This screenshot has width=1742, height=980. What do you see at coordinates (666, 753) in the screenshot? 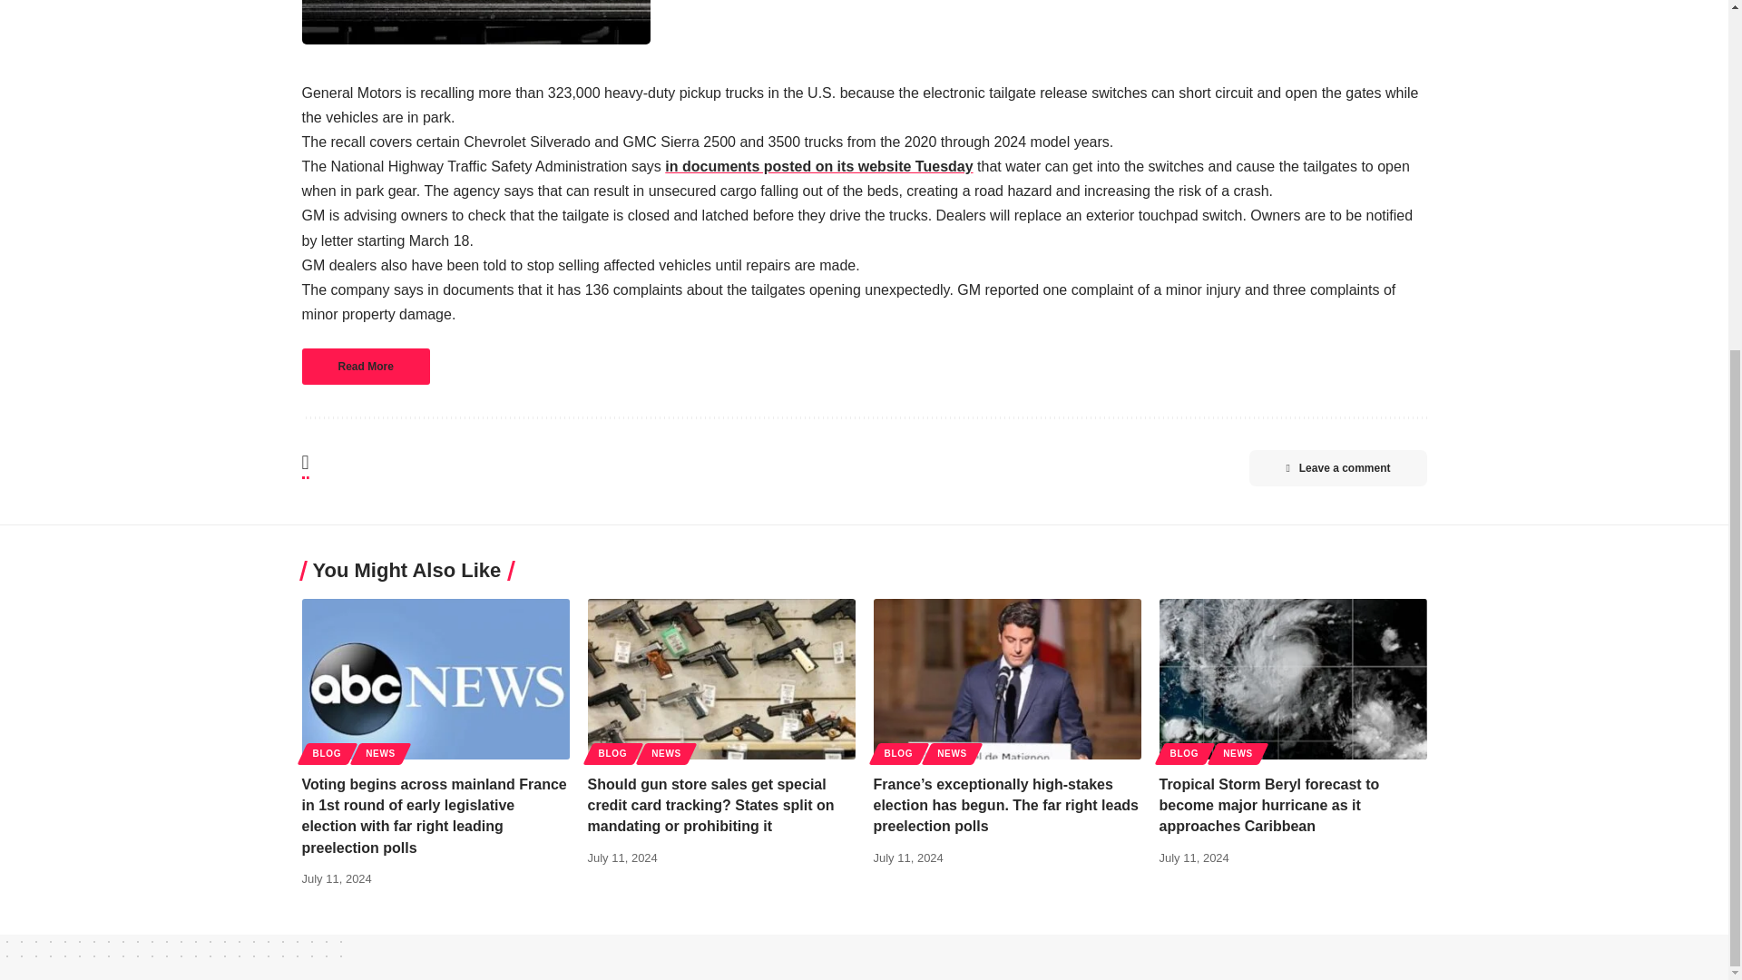
I see `NEWS` at bounding box center [666, 753].